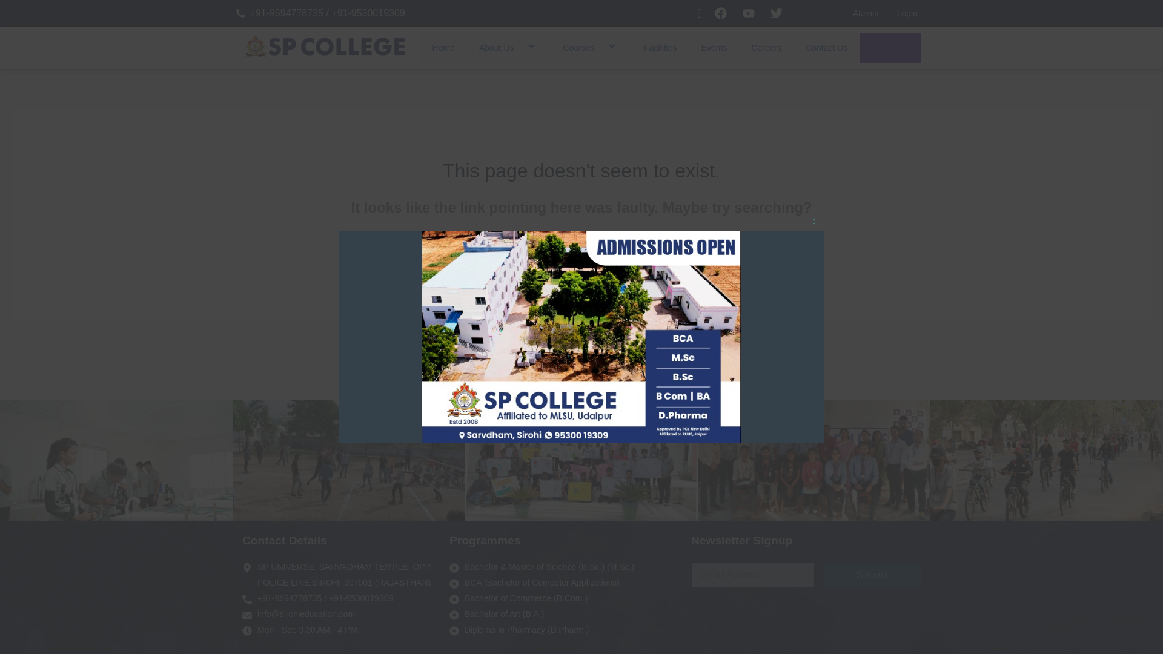 The width and height of the screenshot is (1163, 654). I want to click on Close this module, so click(814, 222).